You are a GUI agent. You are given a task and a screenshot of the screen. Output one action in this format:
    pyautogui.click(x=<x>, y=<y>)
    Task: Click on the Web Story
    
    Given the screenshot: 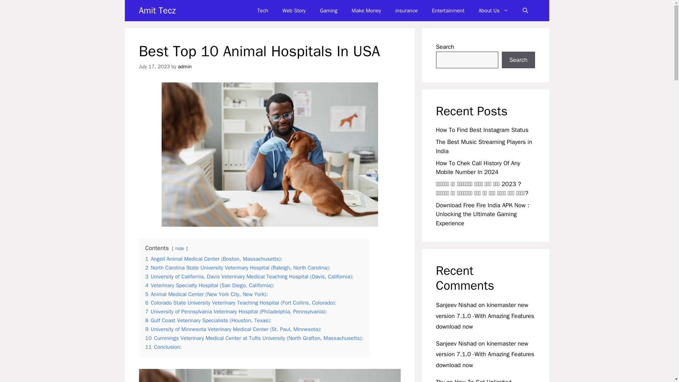 What is the action you would take?
    pyautogui.click(x=294, y=11)
    